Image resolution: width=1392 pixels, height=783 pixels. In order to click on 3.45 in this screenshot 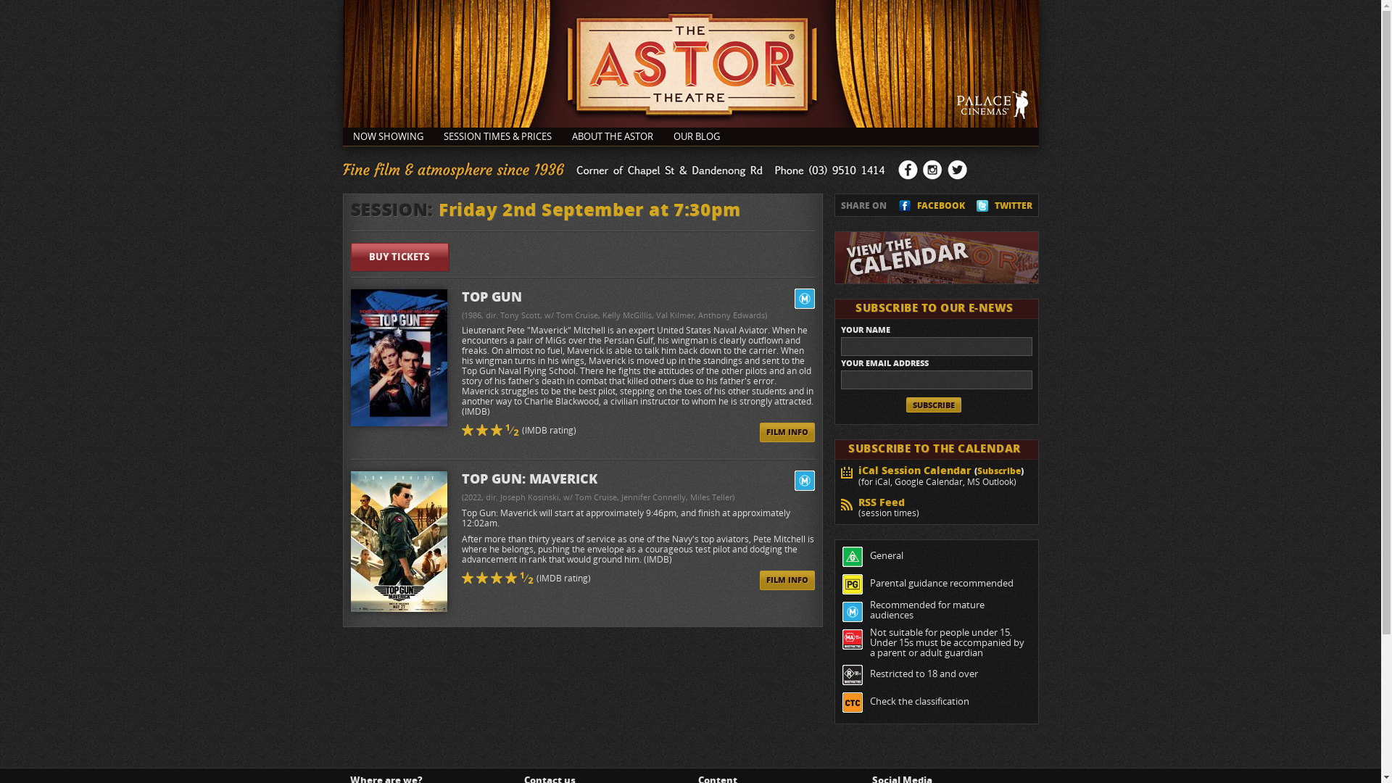, I will do `click(483, 429)`.